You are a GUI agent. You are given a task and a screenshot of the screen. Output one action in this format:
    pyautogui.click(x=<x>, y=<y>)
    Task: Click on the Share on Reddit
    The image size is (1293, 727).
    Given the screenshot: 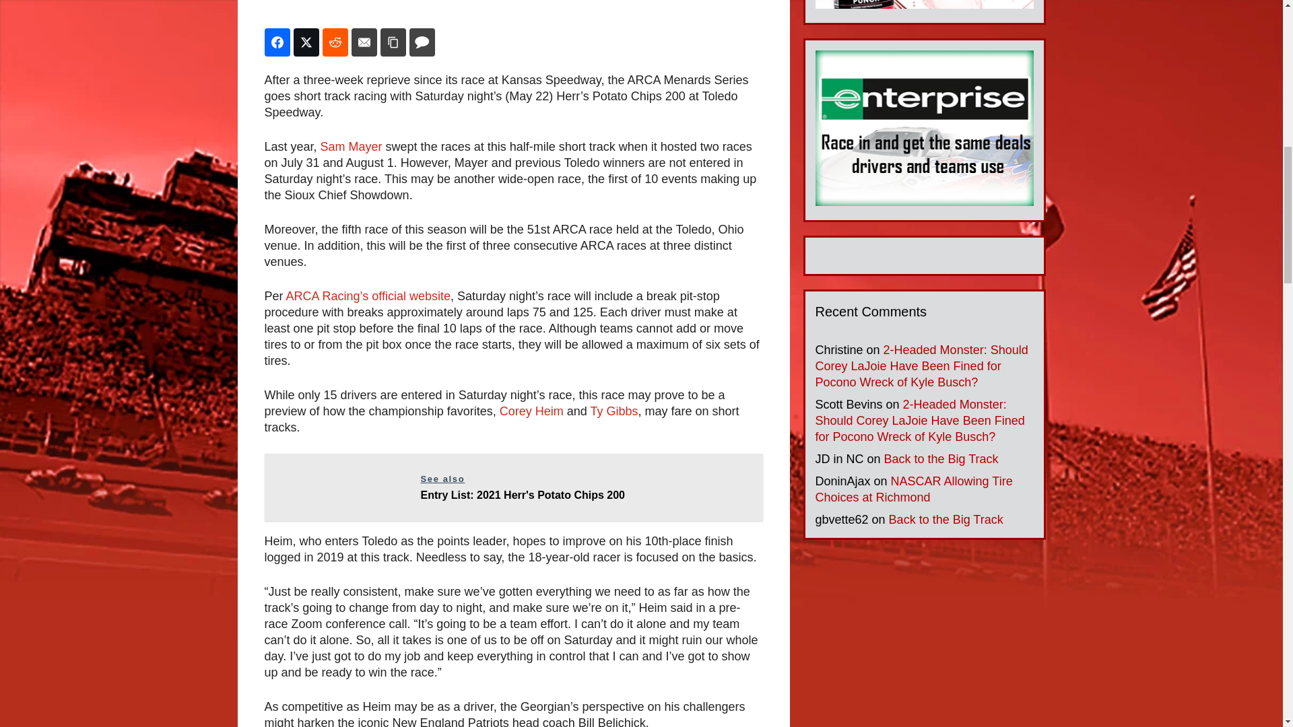 What is the action you would take?
    pyautogui.click(x=335, y=42)
    